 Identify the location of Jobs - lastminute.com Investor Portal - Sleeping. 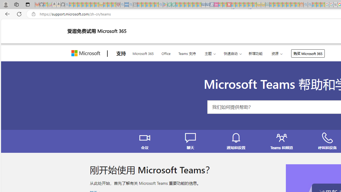
(216, 5).